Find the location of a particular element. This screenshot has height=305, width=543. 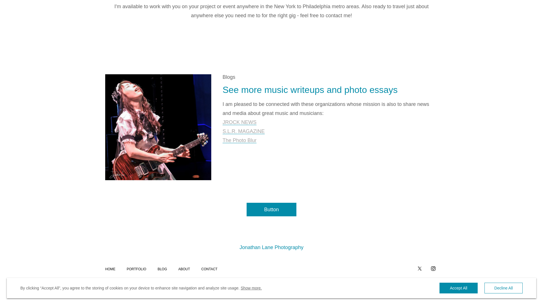

Button is located at coordinates (271, 210).